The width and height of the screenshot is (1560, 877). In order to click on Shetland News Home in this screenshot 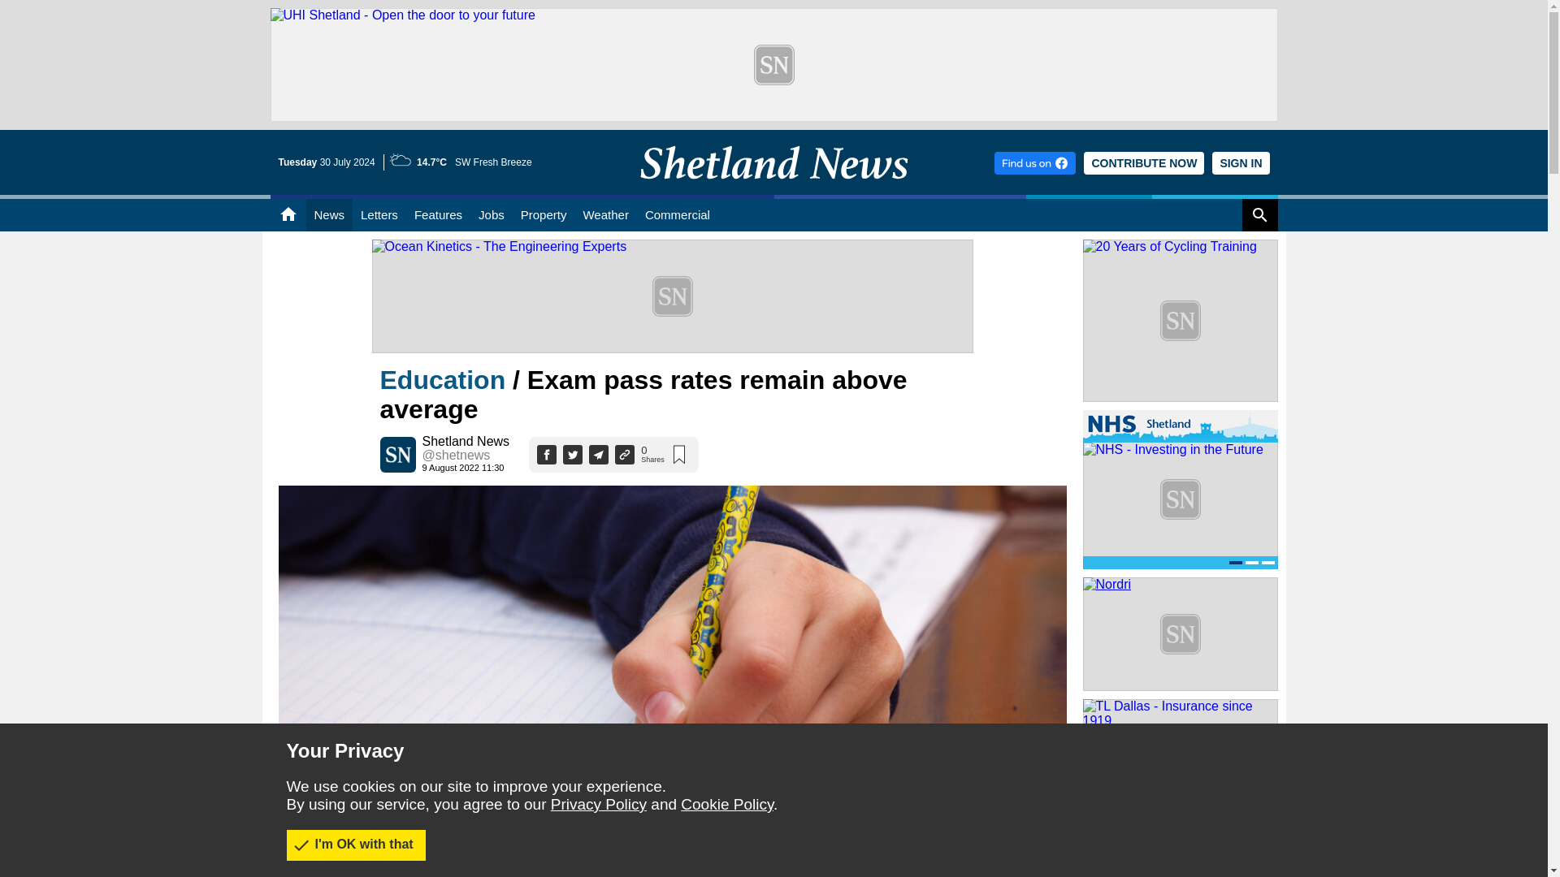, I will do `click(773, 190)`.